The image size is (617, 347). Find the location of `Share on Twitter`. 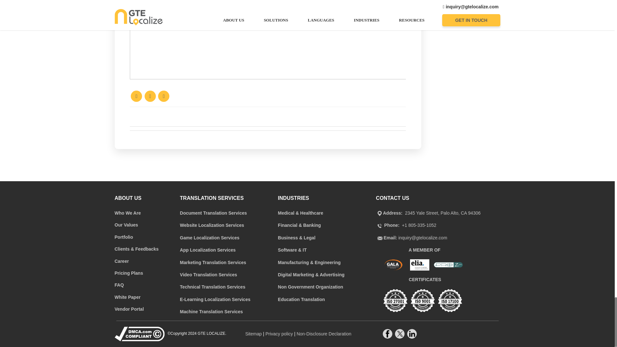

Share on Twitter is located at coordinates (150, 96).